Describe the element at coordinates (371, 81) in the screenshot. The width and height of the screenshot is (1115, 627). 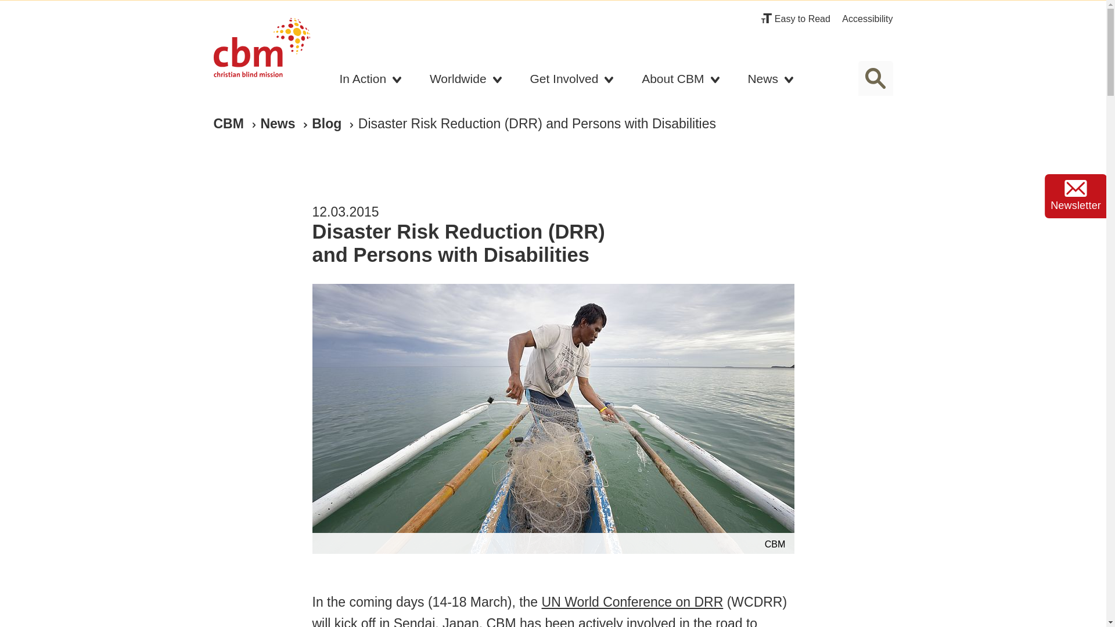
I see `In Action` at that location.